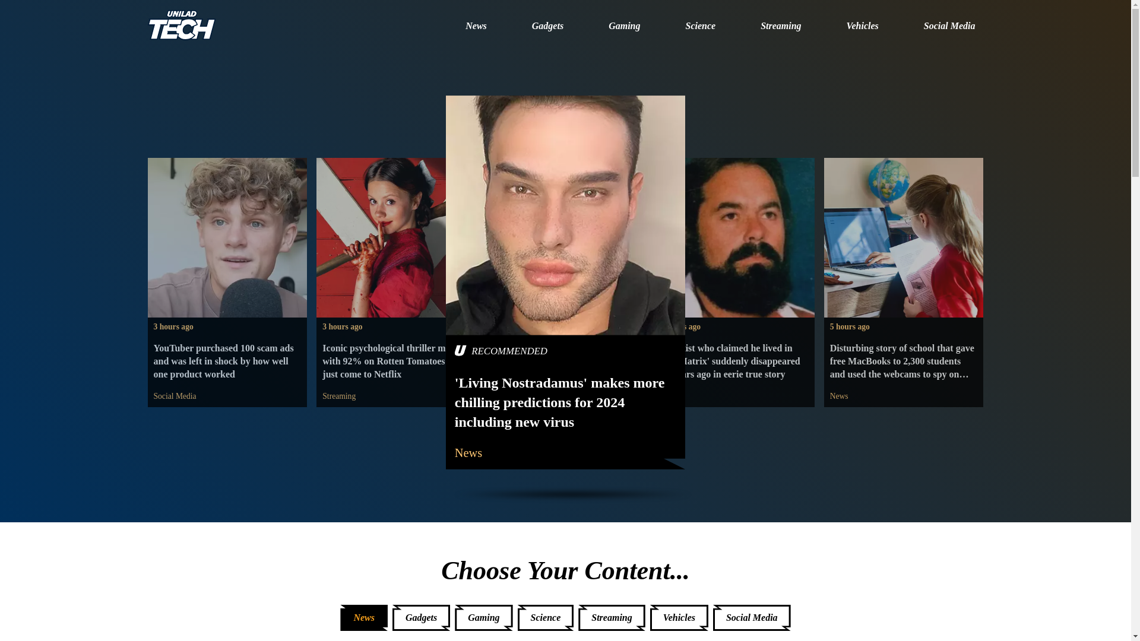 The width and height of the screenshot is (1140, 641). What do you see at coordinates (528, 450) in the screenshot?
I see `News` at bounding box center [528, 450].